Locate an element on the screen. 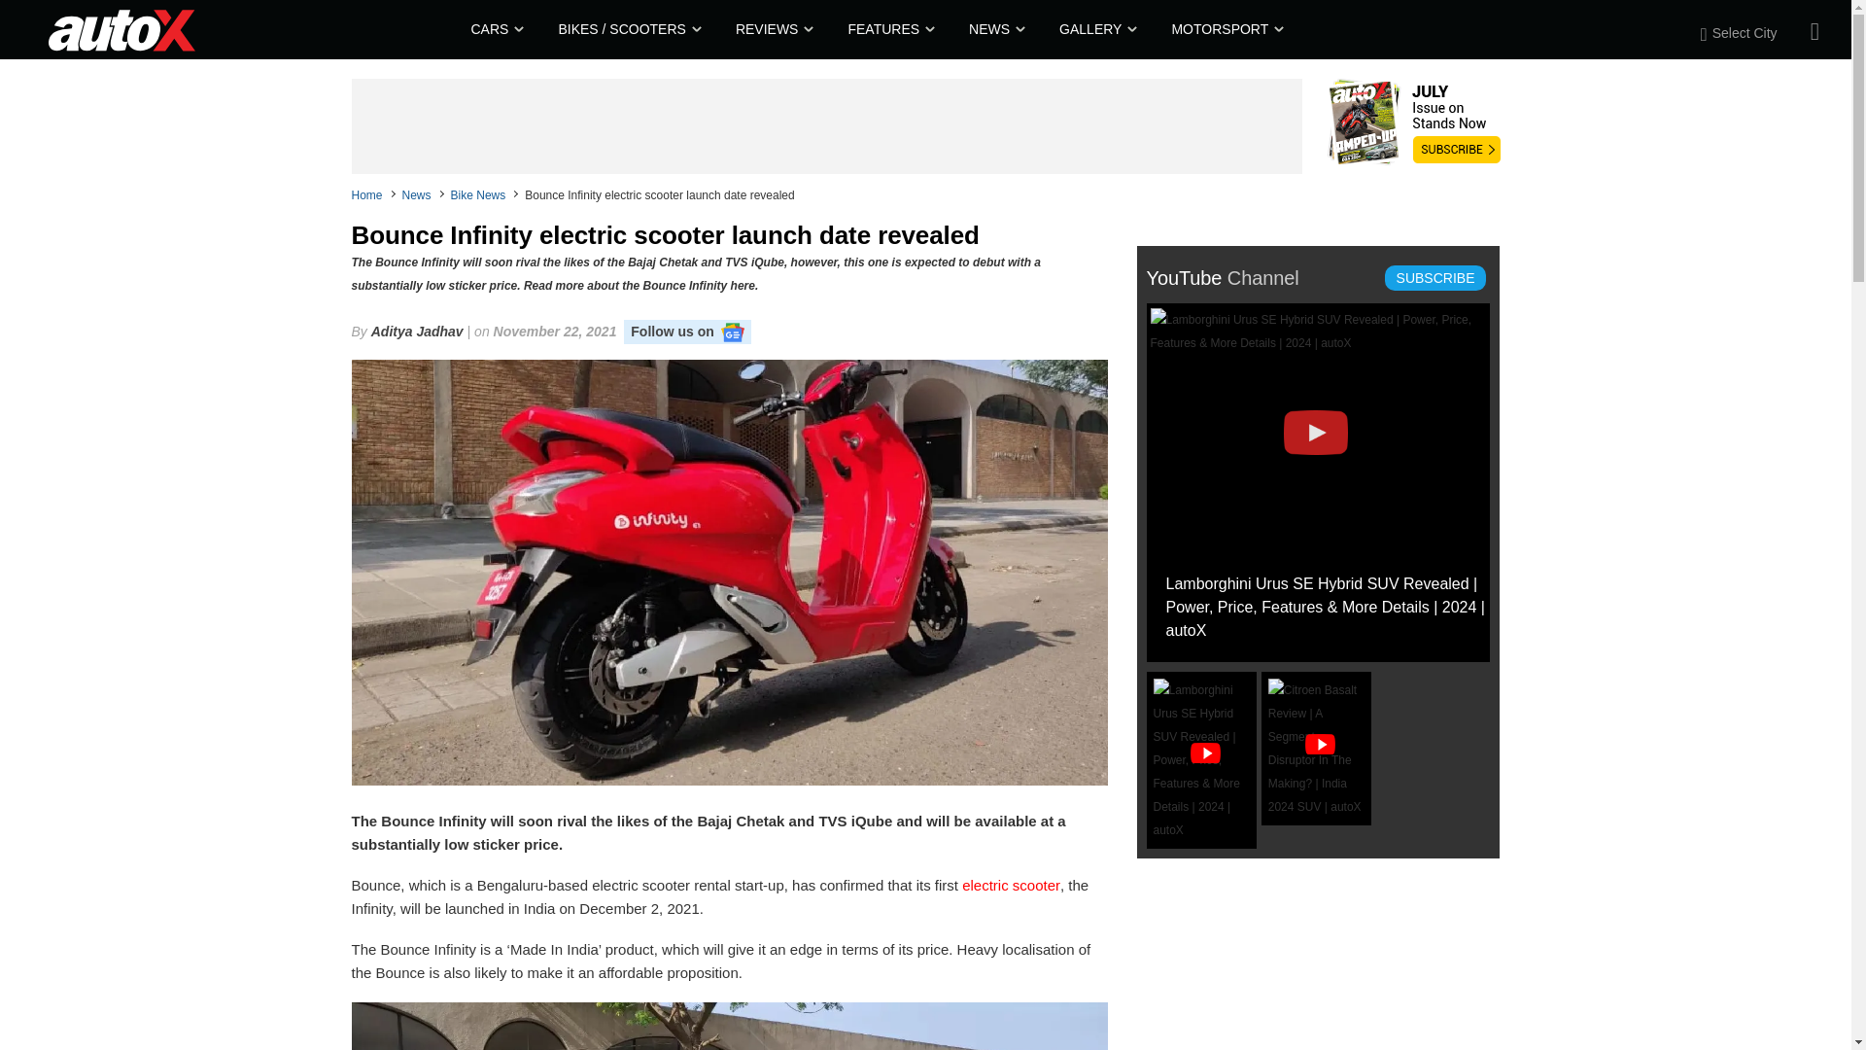 The image size is (1866, 1050). REVIEWS is located at coordinates (772, 29).